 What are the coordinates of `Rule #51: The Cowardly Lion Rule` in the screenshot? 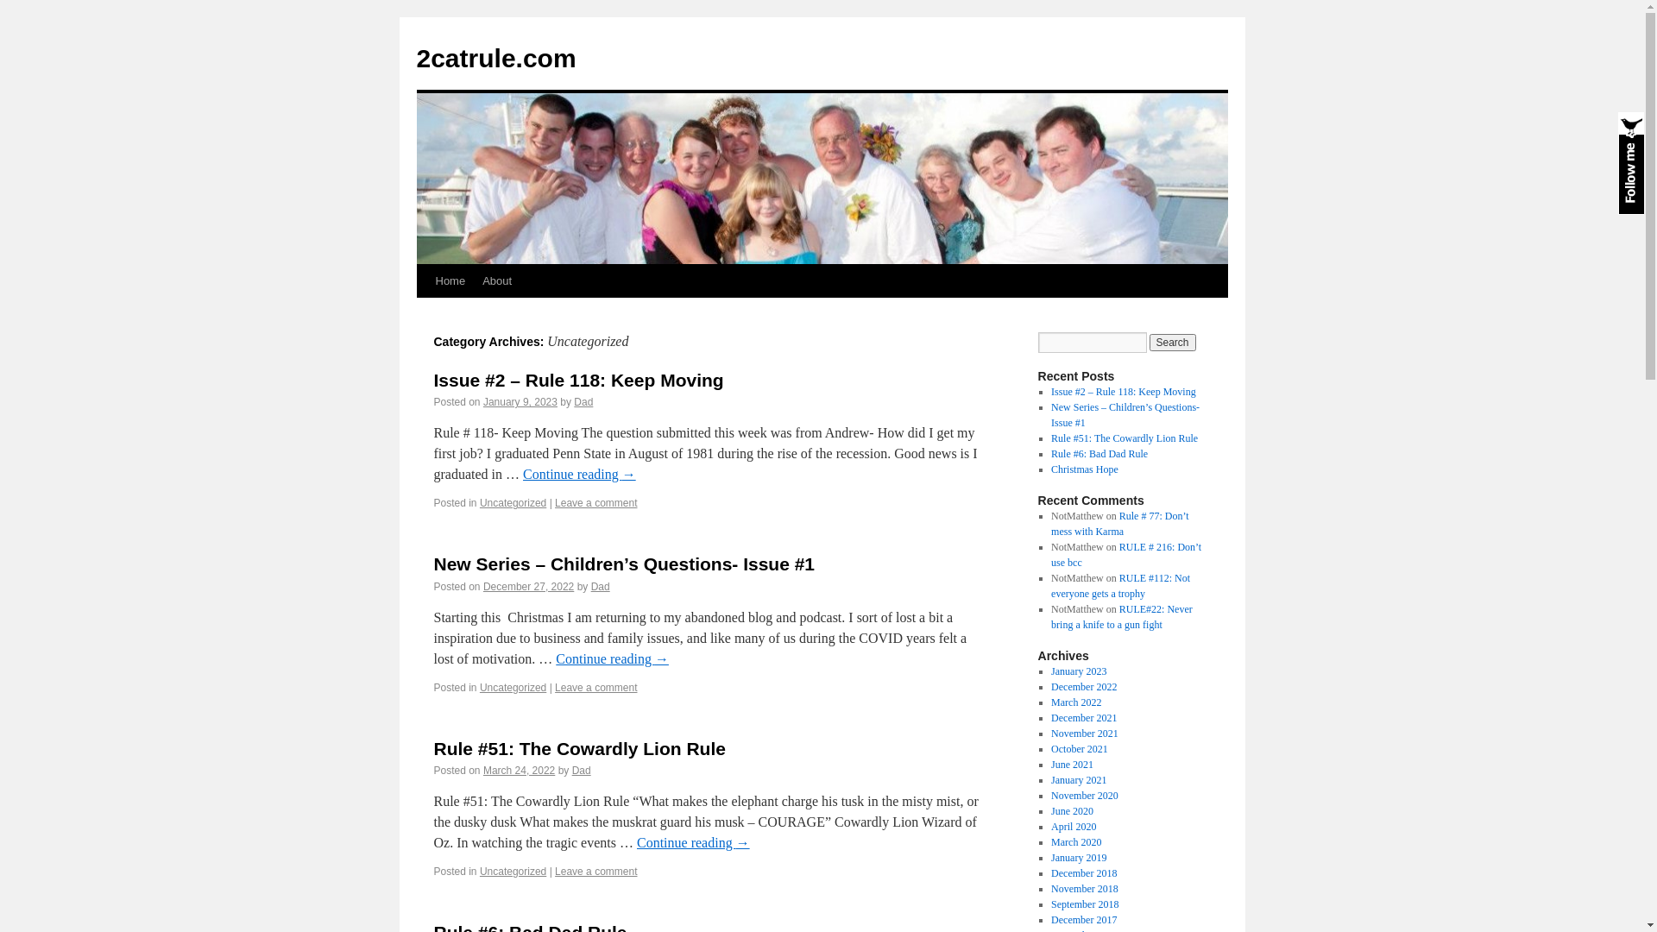 It's located at (579, 749).